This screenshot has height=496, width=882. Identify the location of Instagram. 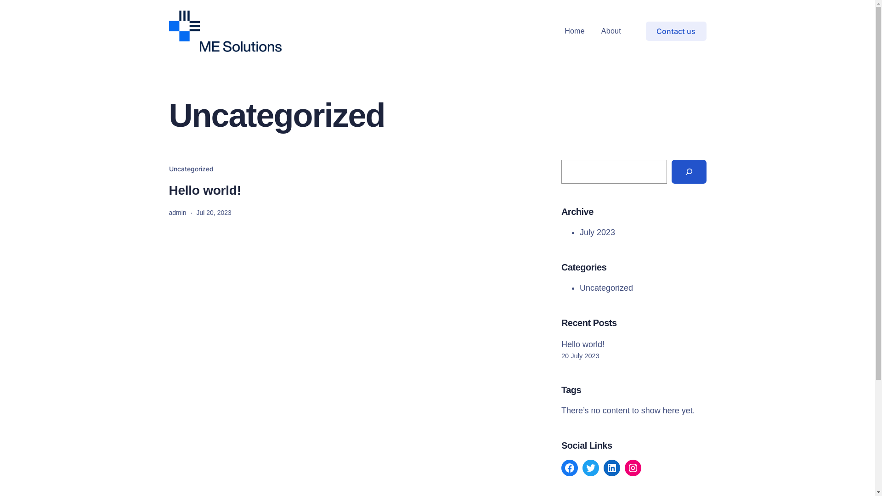
(633, 468).